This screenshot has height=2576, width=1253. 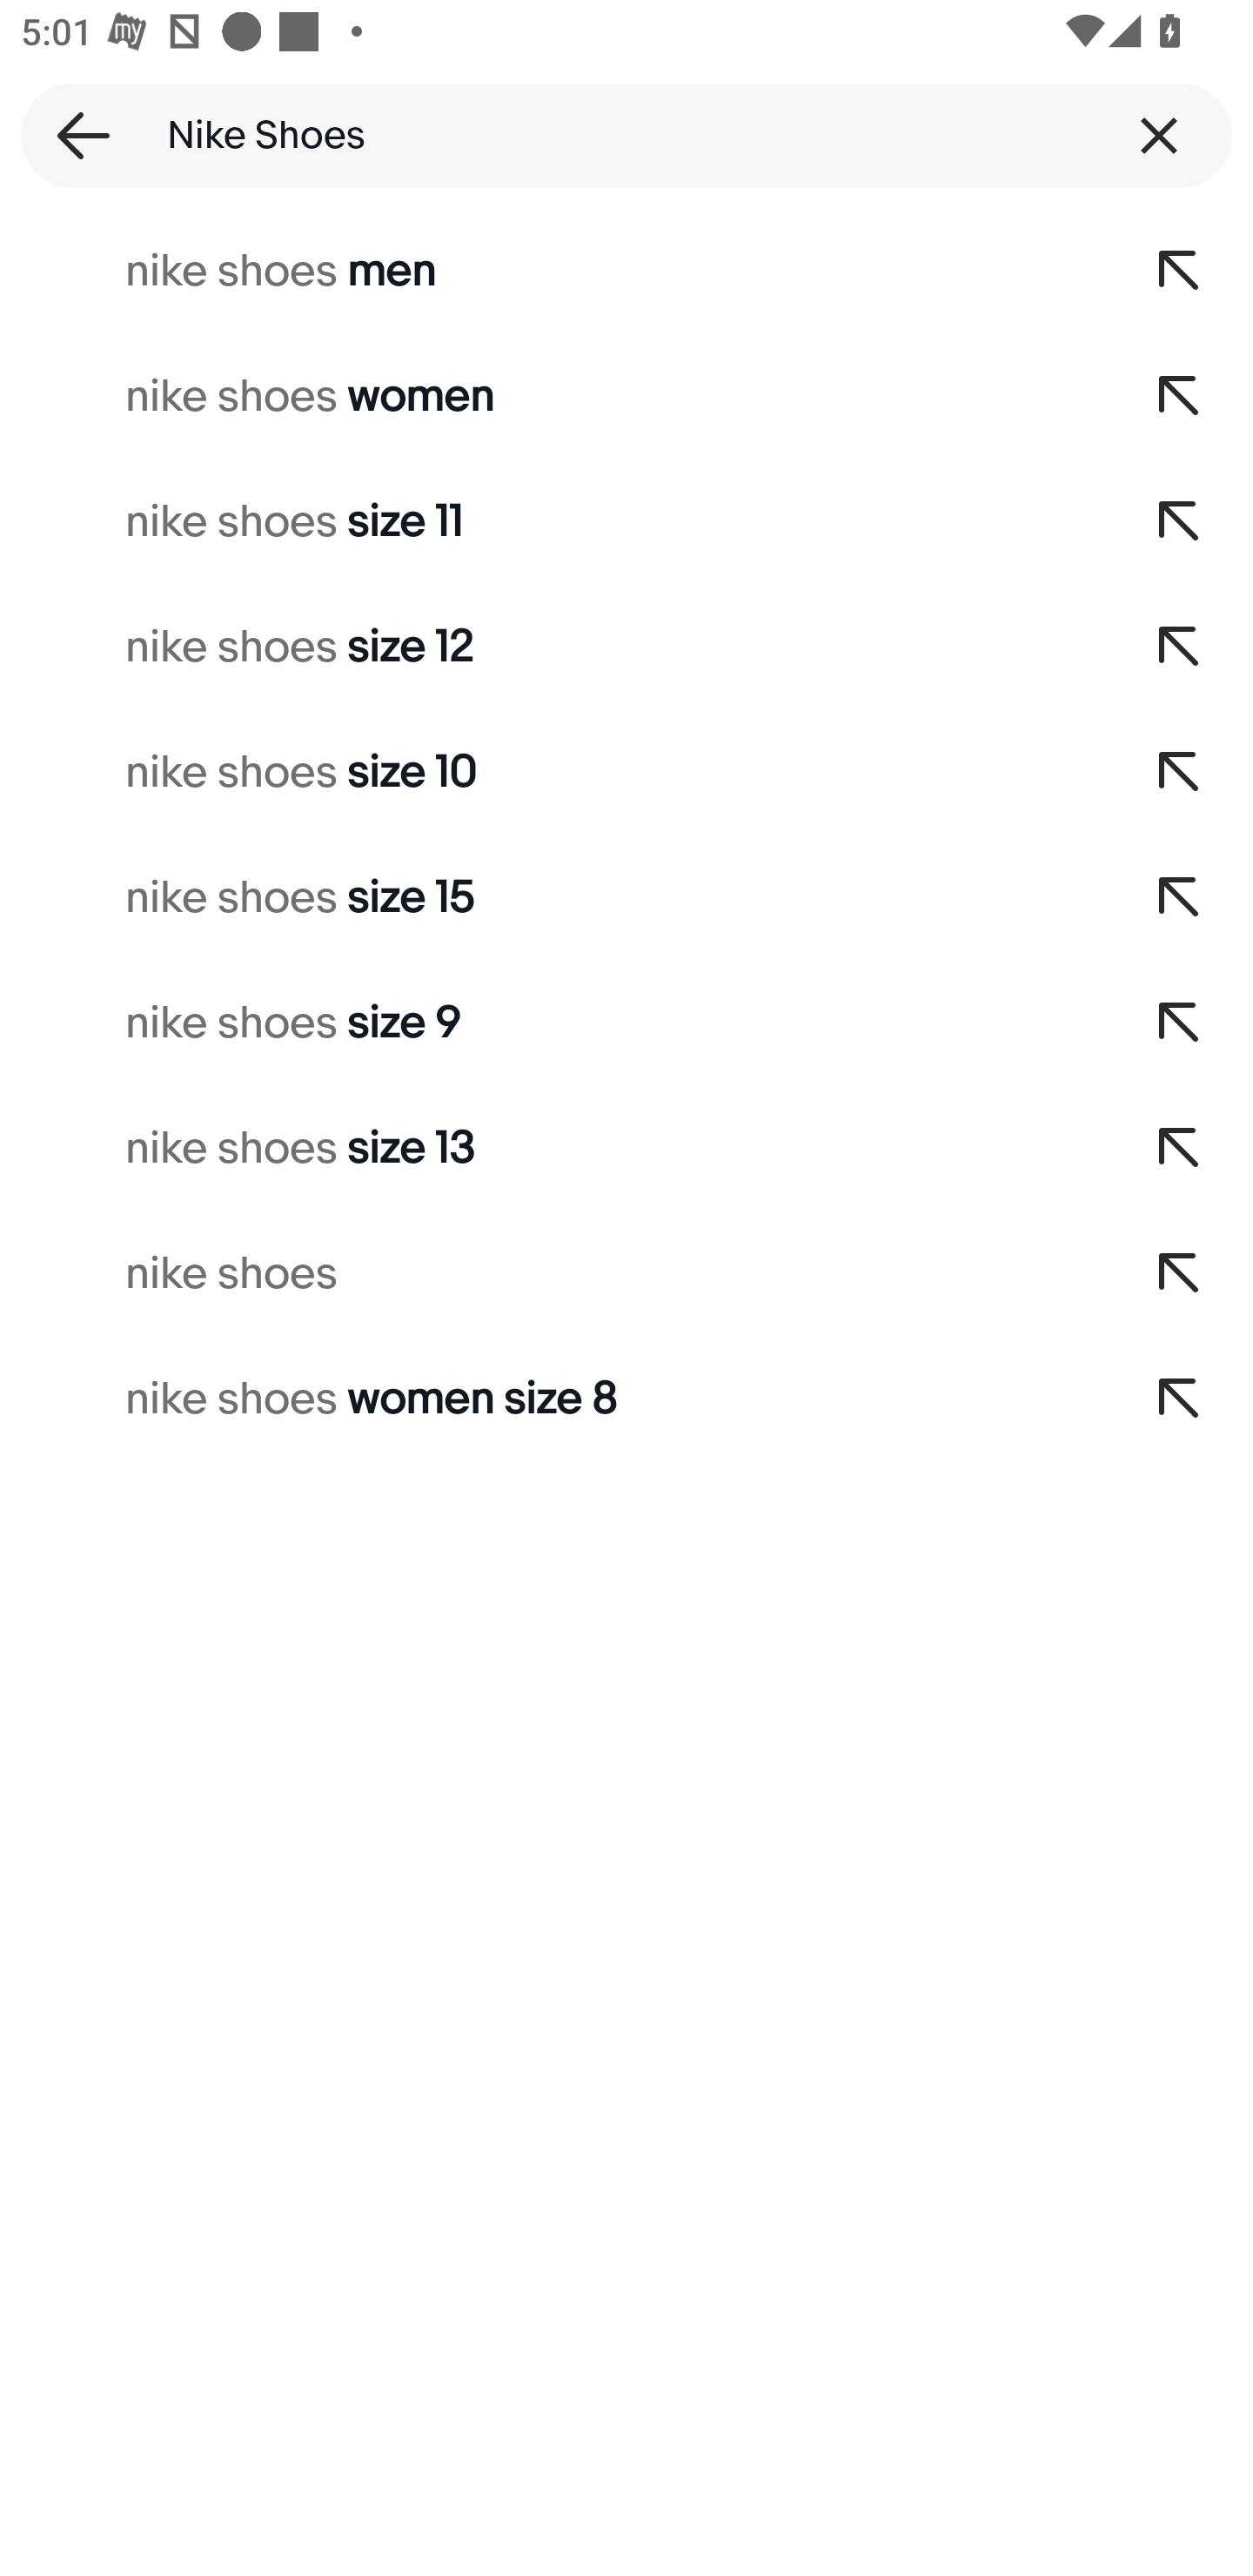 What do you see at coordinates (553, 520) in the screenshot?
I see `nike shoes size 11` at bounding box center [553, 520].